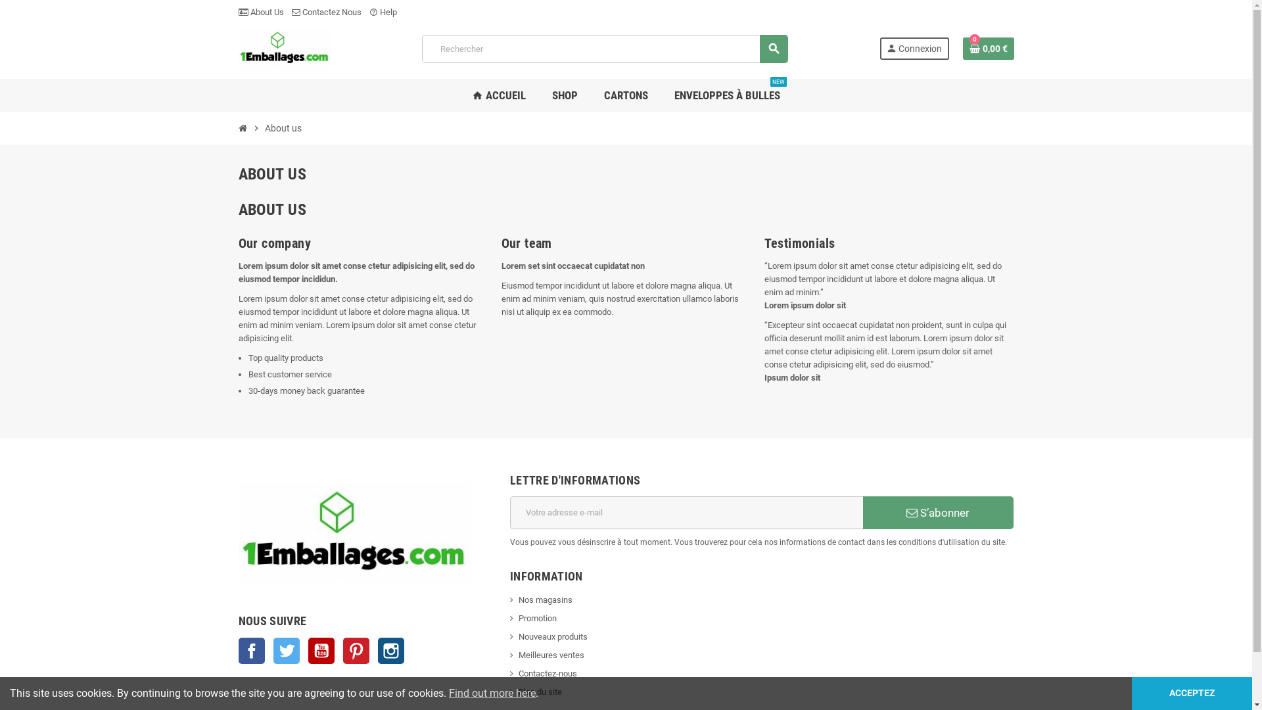 The height and width of the screenshot is (710, 1262). Describe the element at coordinates (327, 12) in the screenshot. I see `Contactez Nous` at that location.